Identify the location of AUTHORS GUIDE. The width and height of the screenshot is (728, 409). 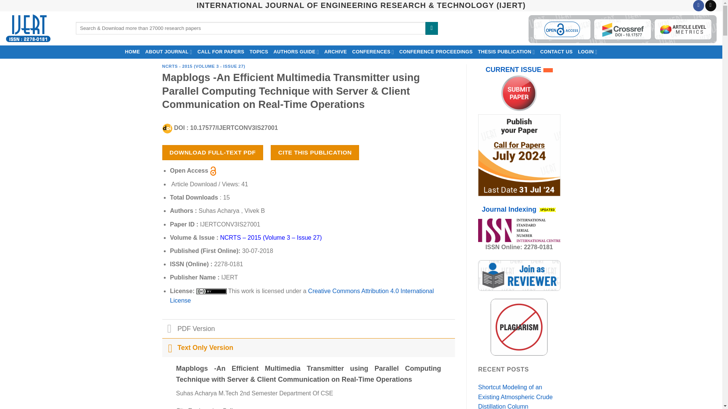
(296, 52).